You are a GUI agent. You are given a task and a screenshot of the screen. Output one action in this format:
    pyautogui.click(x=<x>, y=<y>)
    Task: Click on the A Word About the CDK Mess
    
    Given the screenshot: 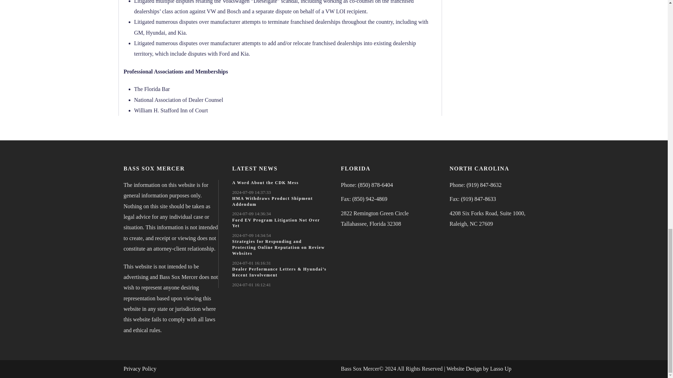 What is the action you would take?
    pyautogui.click(x=265, y=183)
    